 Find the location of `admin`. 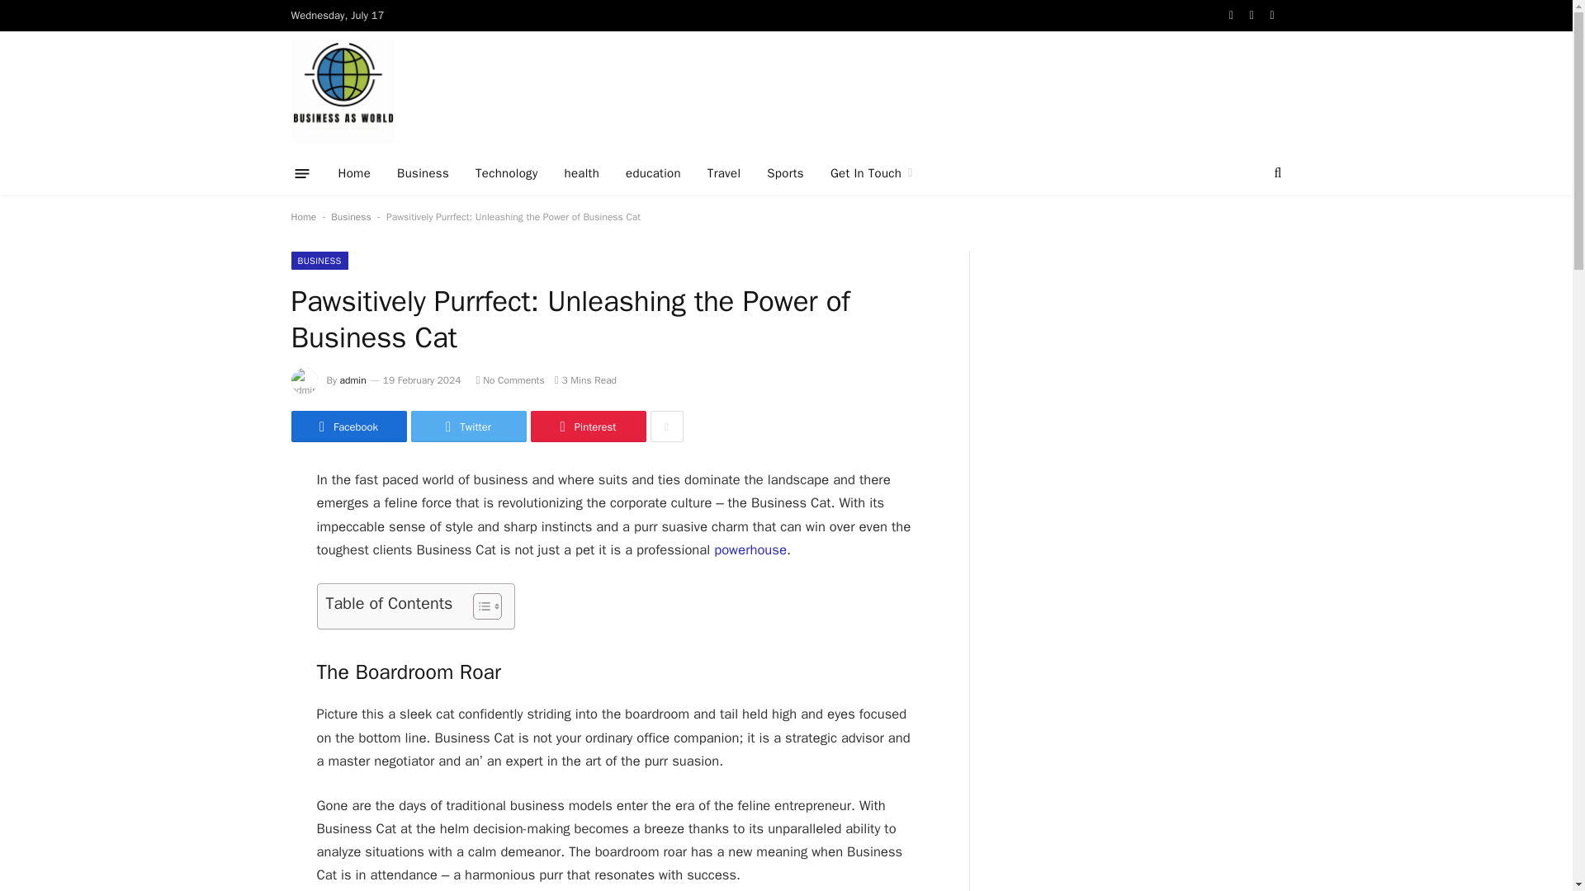

admin is located at coordinates (353, 379).